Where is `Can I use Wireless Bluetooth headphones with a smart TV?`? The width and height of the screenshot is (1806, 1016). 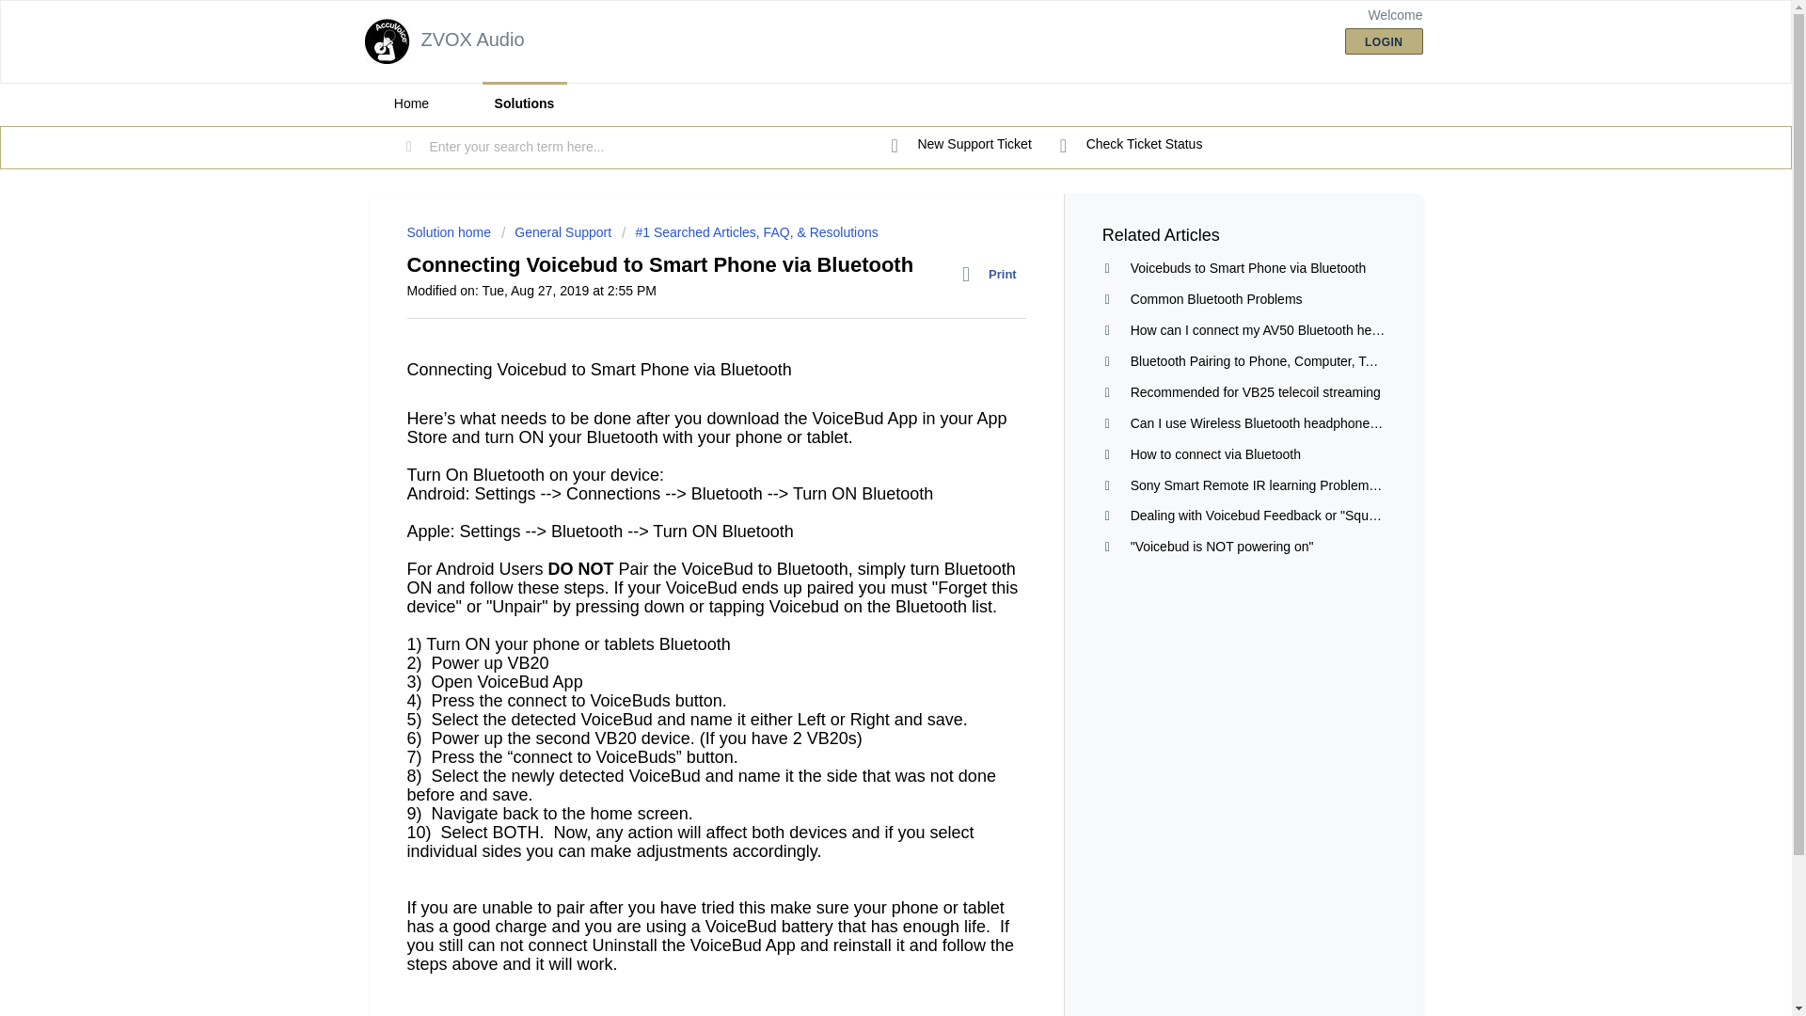
Can I use Wireless Bluetooth headphones with a smart TV? is located at coordinates (1304, 422).